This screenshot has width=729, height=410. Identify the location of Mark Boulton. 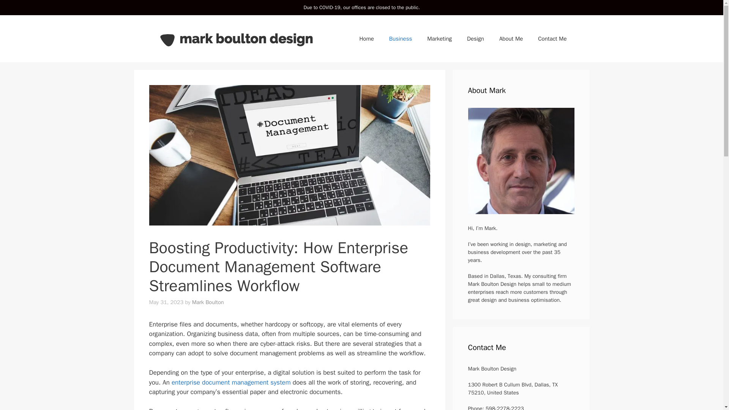
(208, 302).